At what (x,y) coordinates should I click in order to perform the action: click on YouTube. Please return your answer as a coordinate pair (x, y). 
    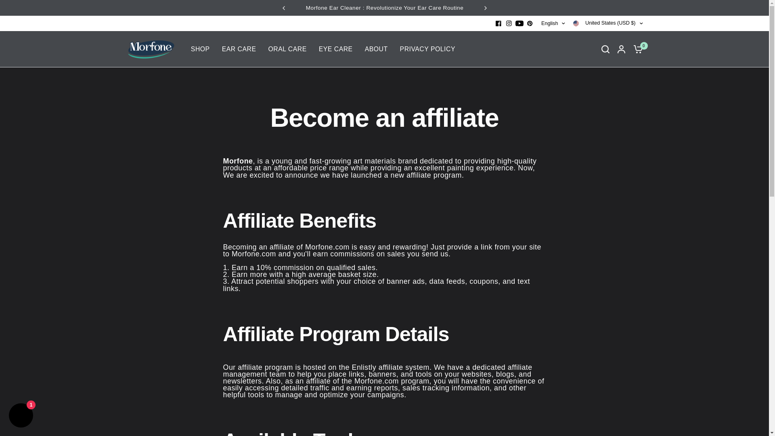
    Looking at the image, I should click on (519, 23).